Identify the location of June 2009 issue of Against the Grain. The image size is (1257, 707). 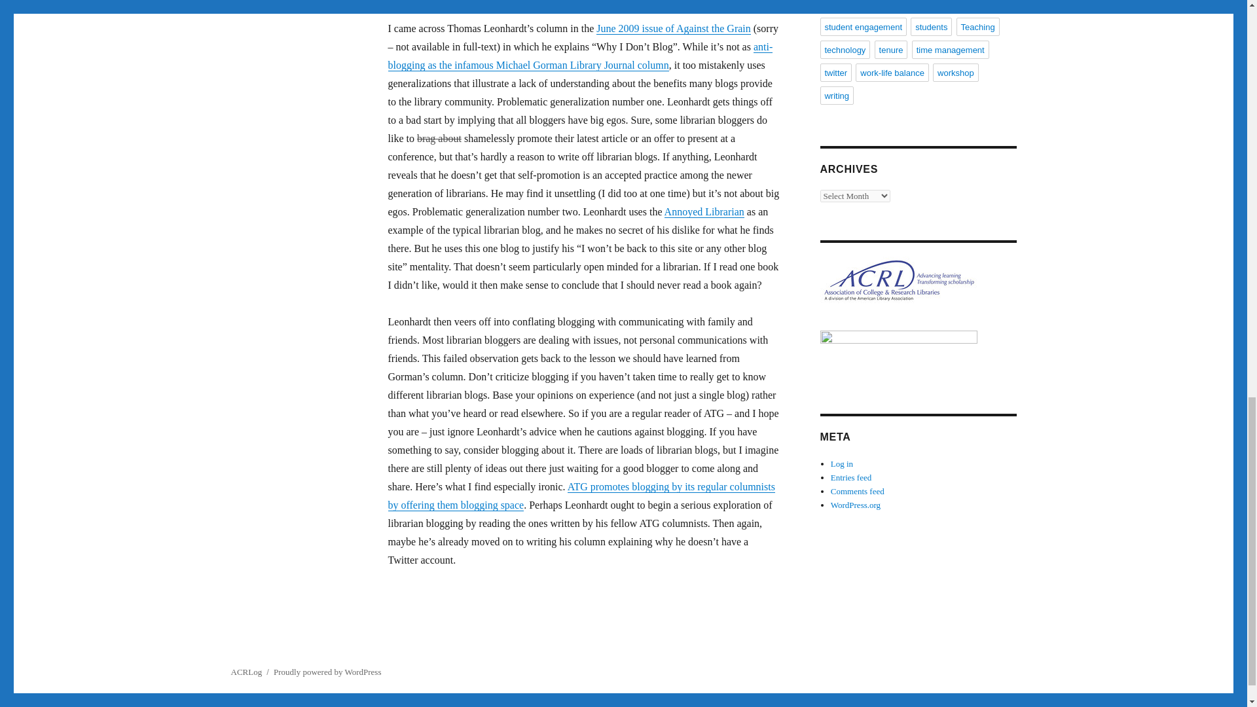
(673, 27).